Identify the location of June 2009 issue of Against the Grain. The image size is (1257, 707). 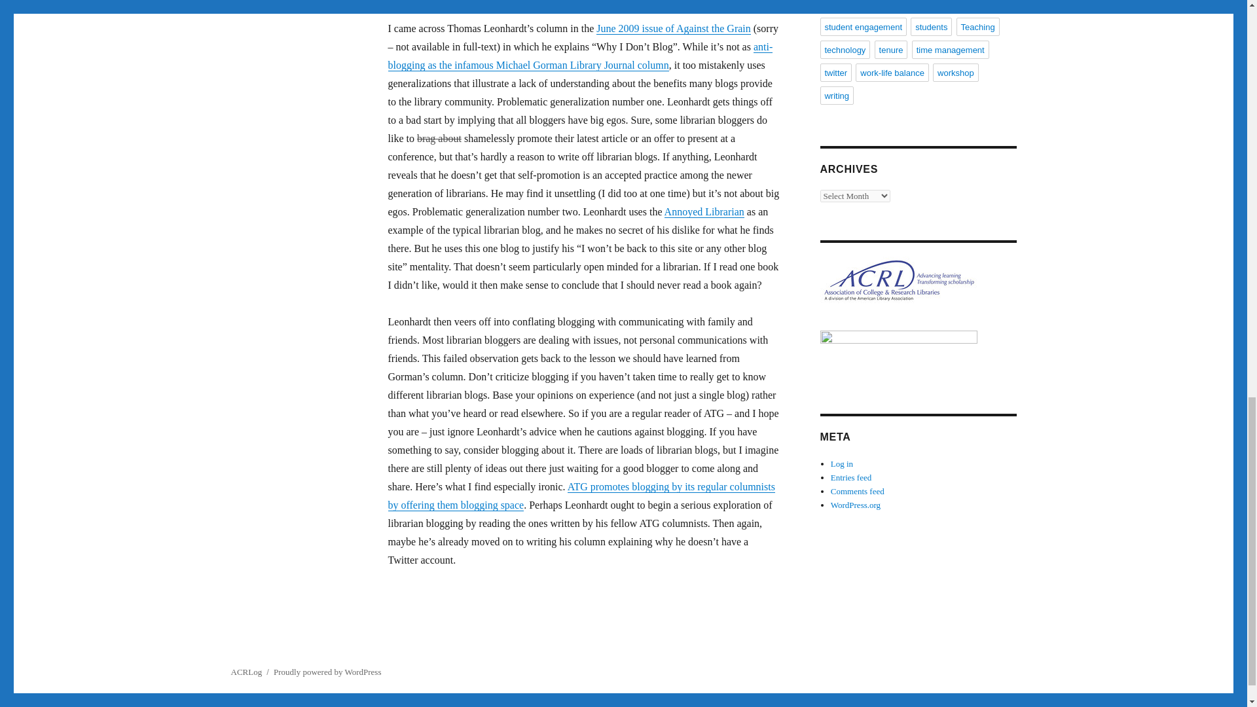
(673, 27).